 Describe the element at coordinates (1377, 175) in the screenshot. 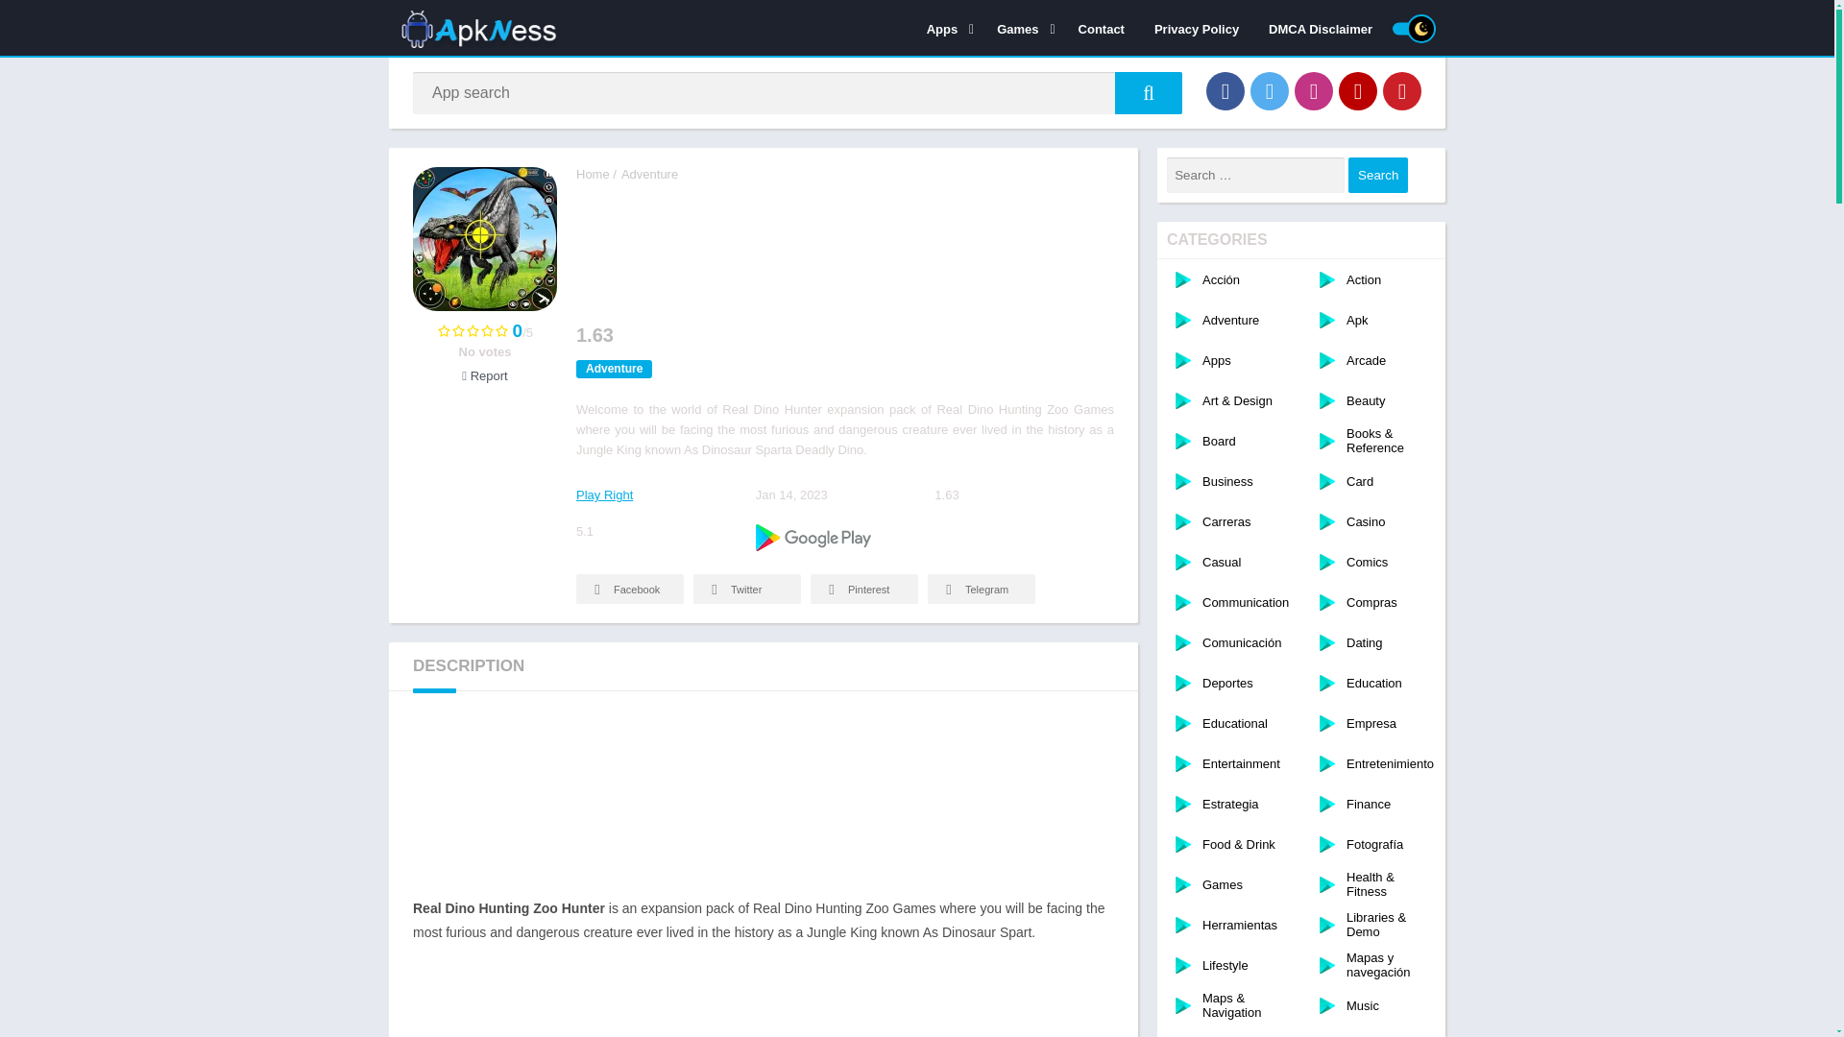

I see `Search` at that location.